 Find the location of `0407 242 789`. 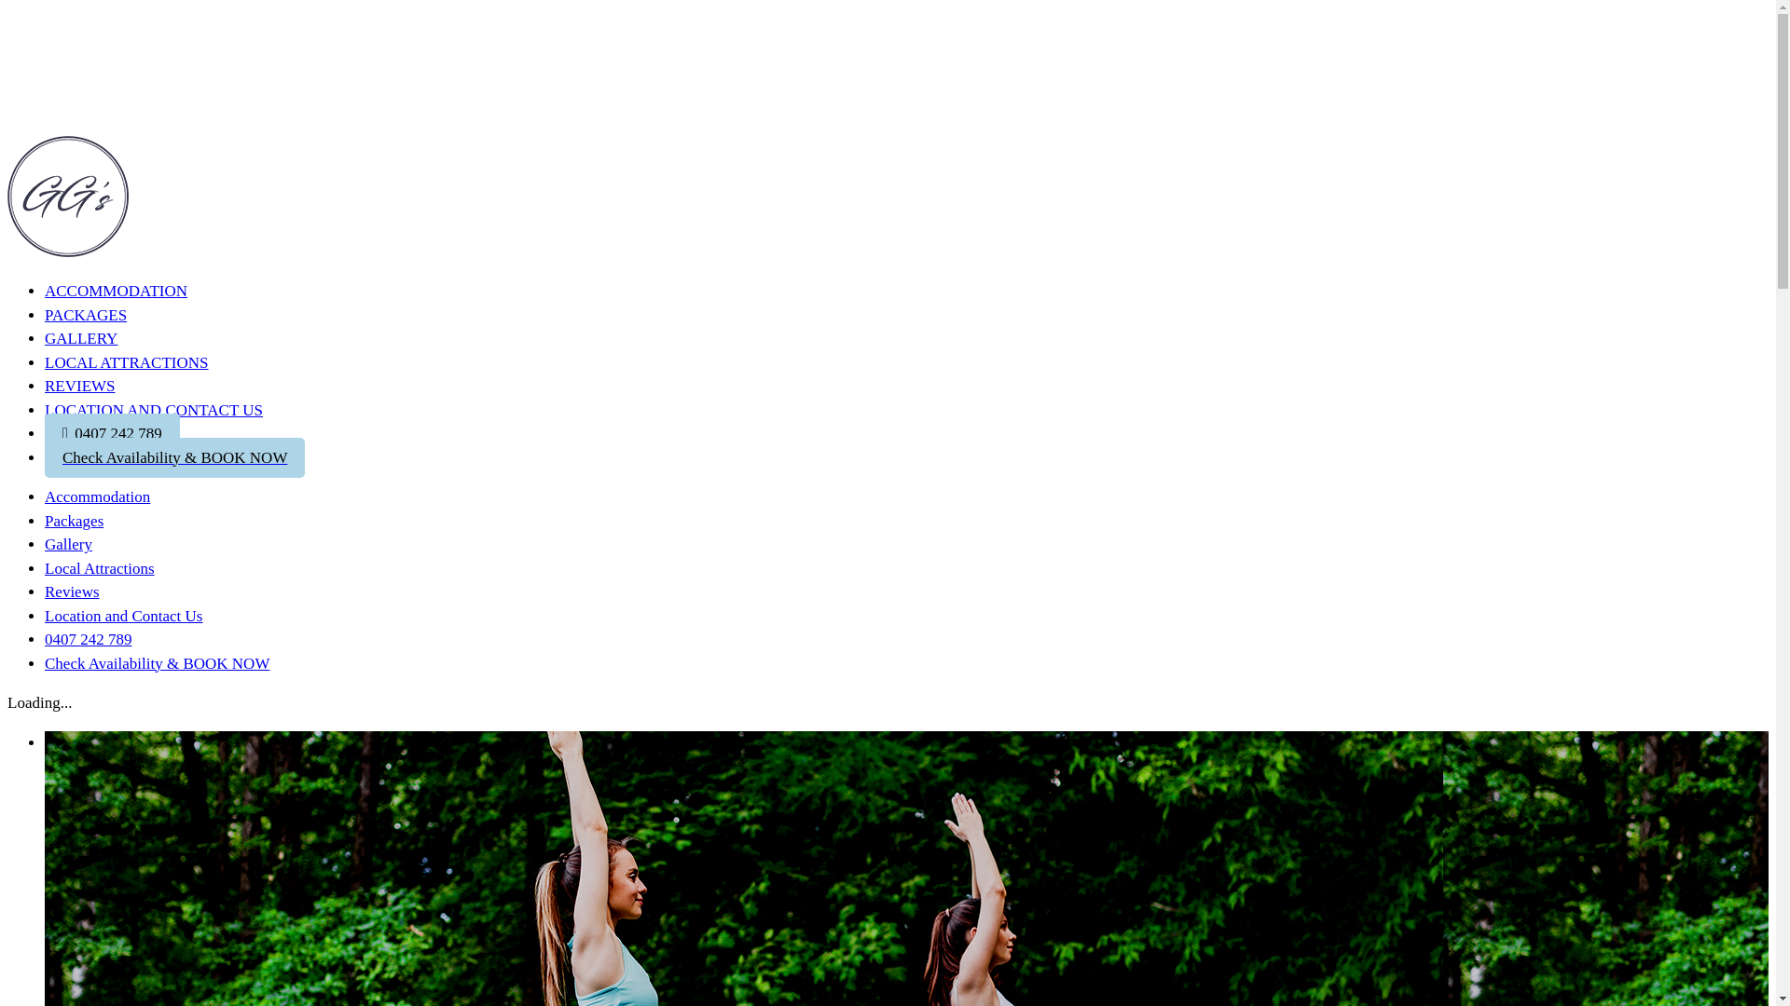

0407 242 789 is located at coordinates (89, 639).